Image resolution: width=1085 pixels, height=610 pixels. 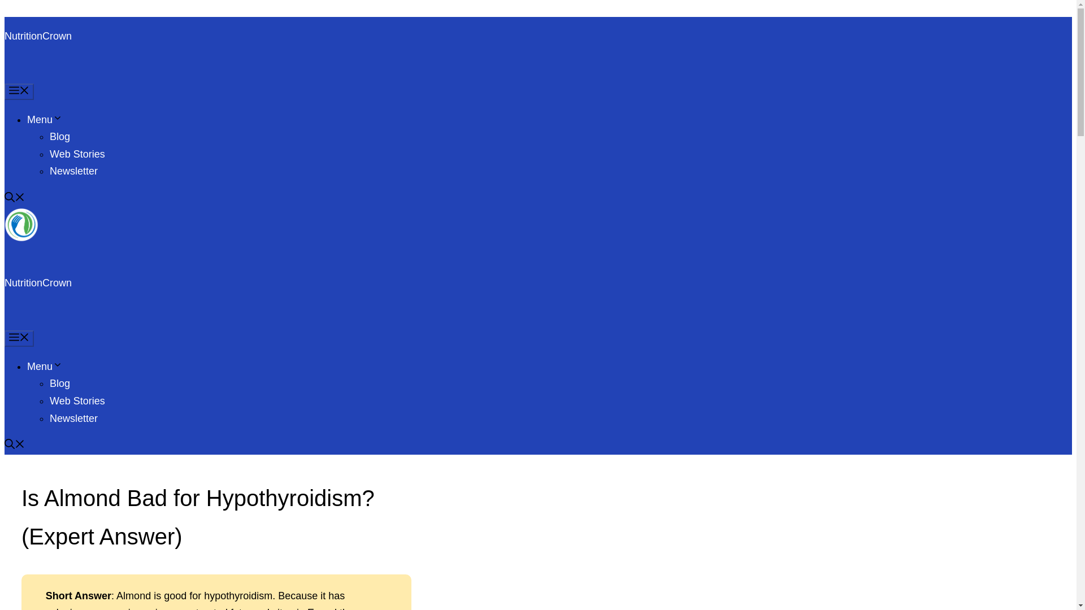 What do you see at coordinates (21, 238) in the screenshot?
I see `NutritionCrown` at bounding box center [21, 238].